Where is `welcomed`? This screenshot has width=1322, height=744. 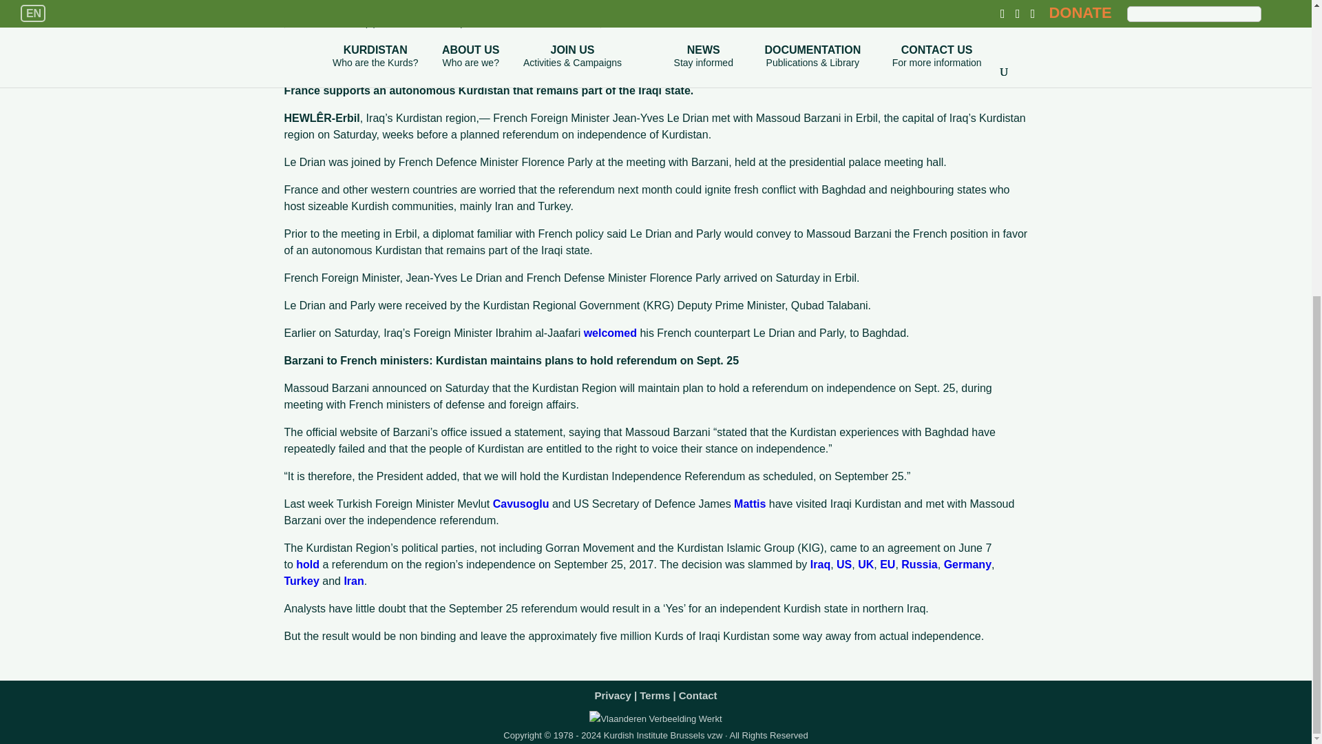 welcomed is located at coordinates (610, 333).